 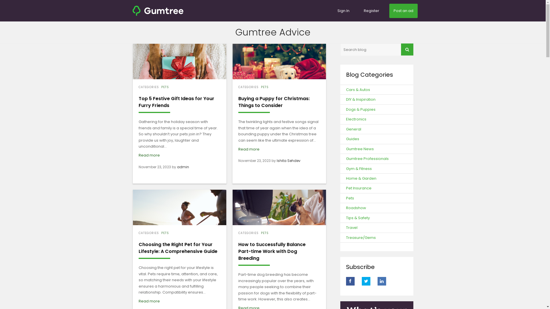 What do you see at coordinates (358, 218) in the screenshot?
I see `Tips & Safety` at bounding box center [358, 218].